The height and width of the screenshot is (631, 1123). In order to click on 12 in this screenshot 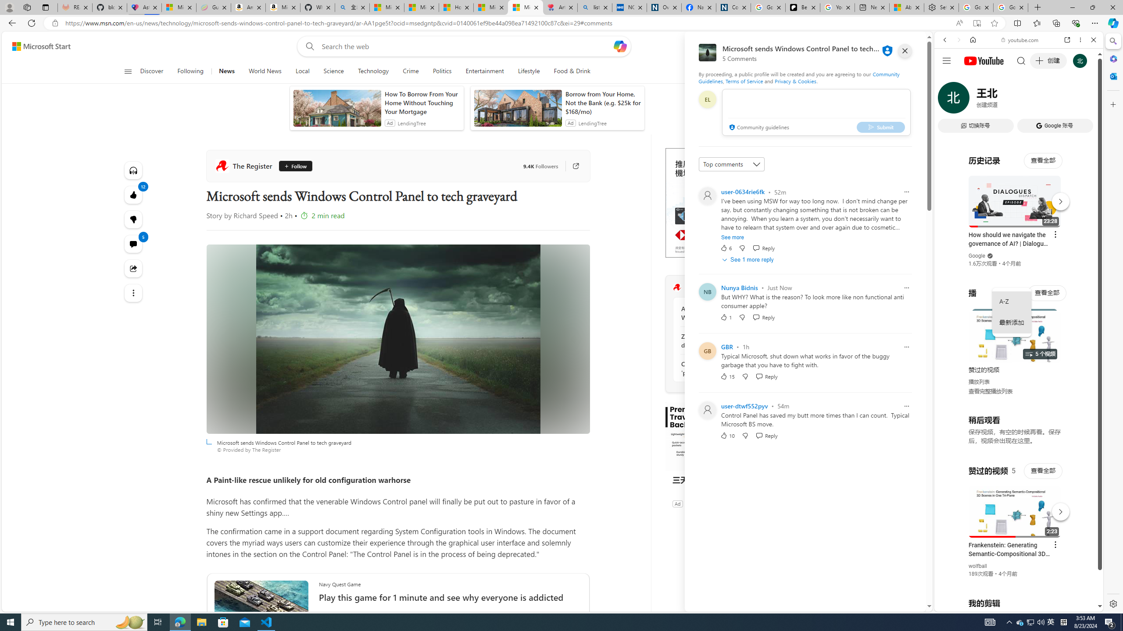, I will do `click(133, 219)`.